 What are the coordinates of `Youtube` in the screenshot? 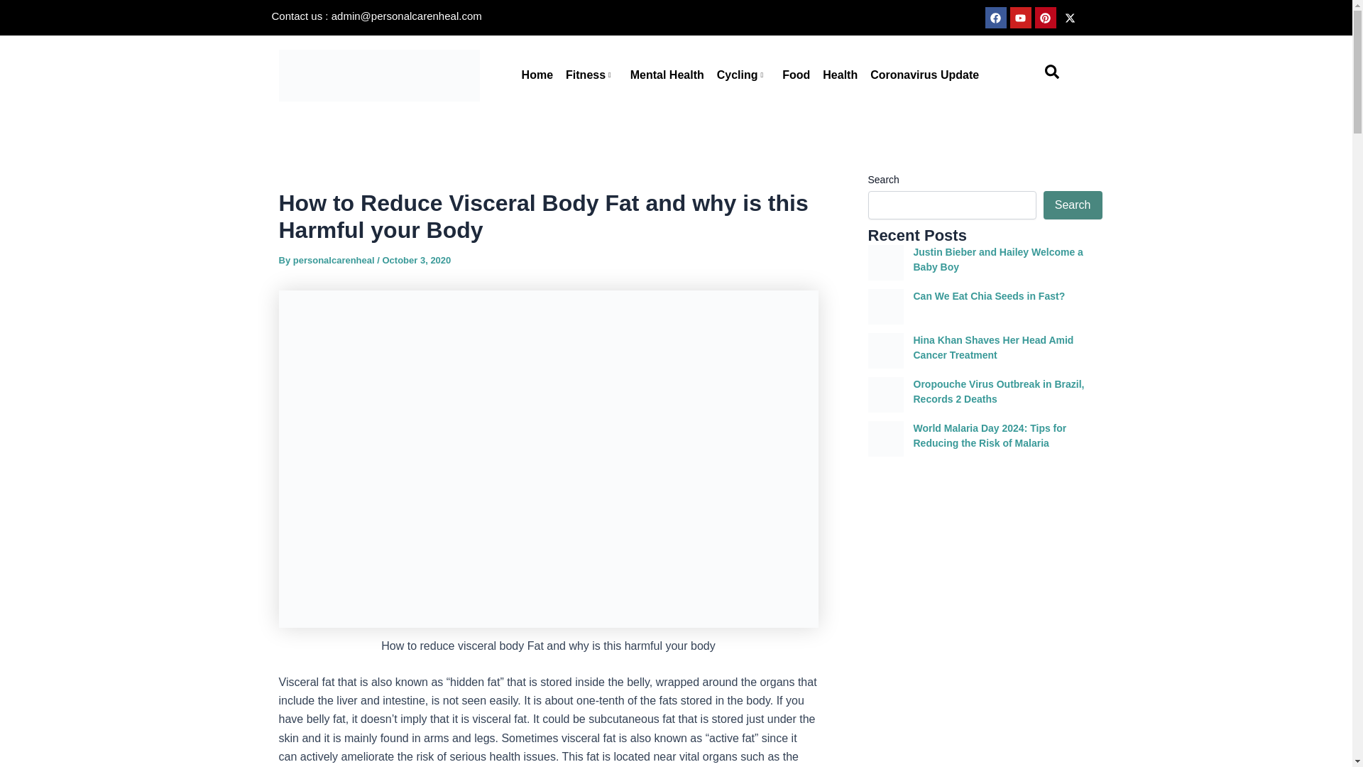 It's located at (1019, 17).